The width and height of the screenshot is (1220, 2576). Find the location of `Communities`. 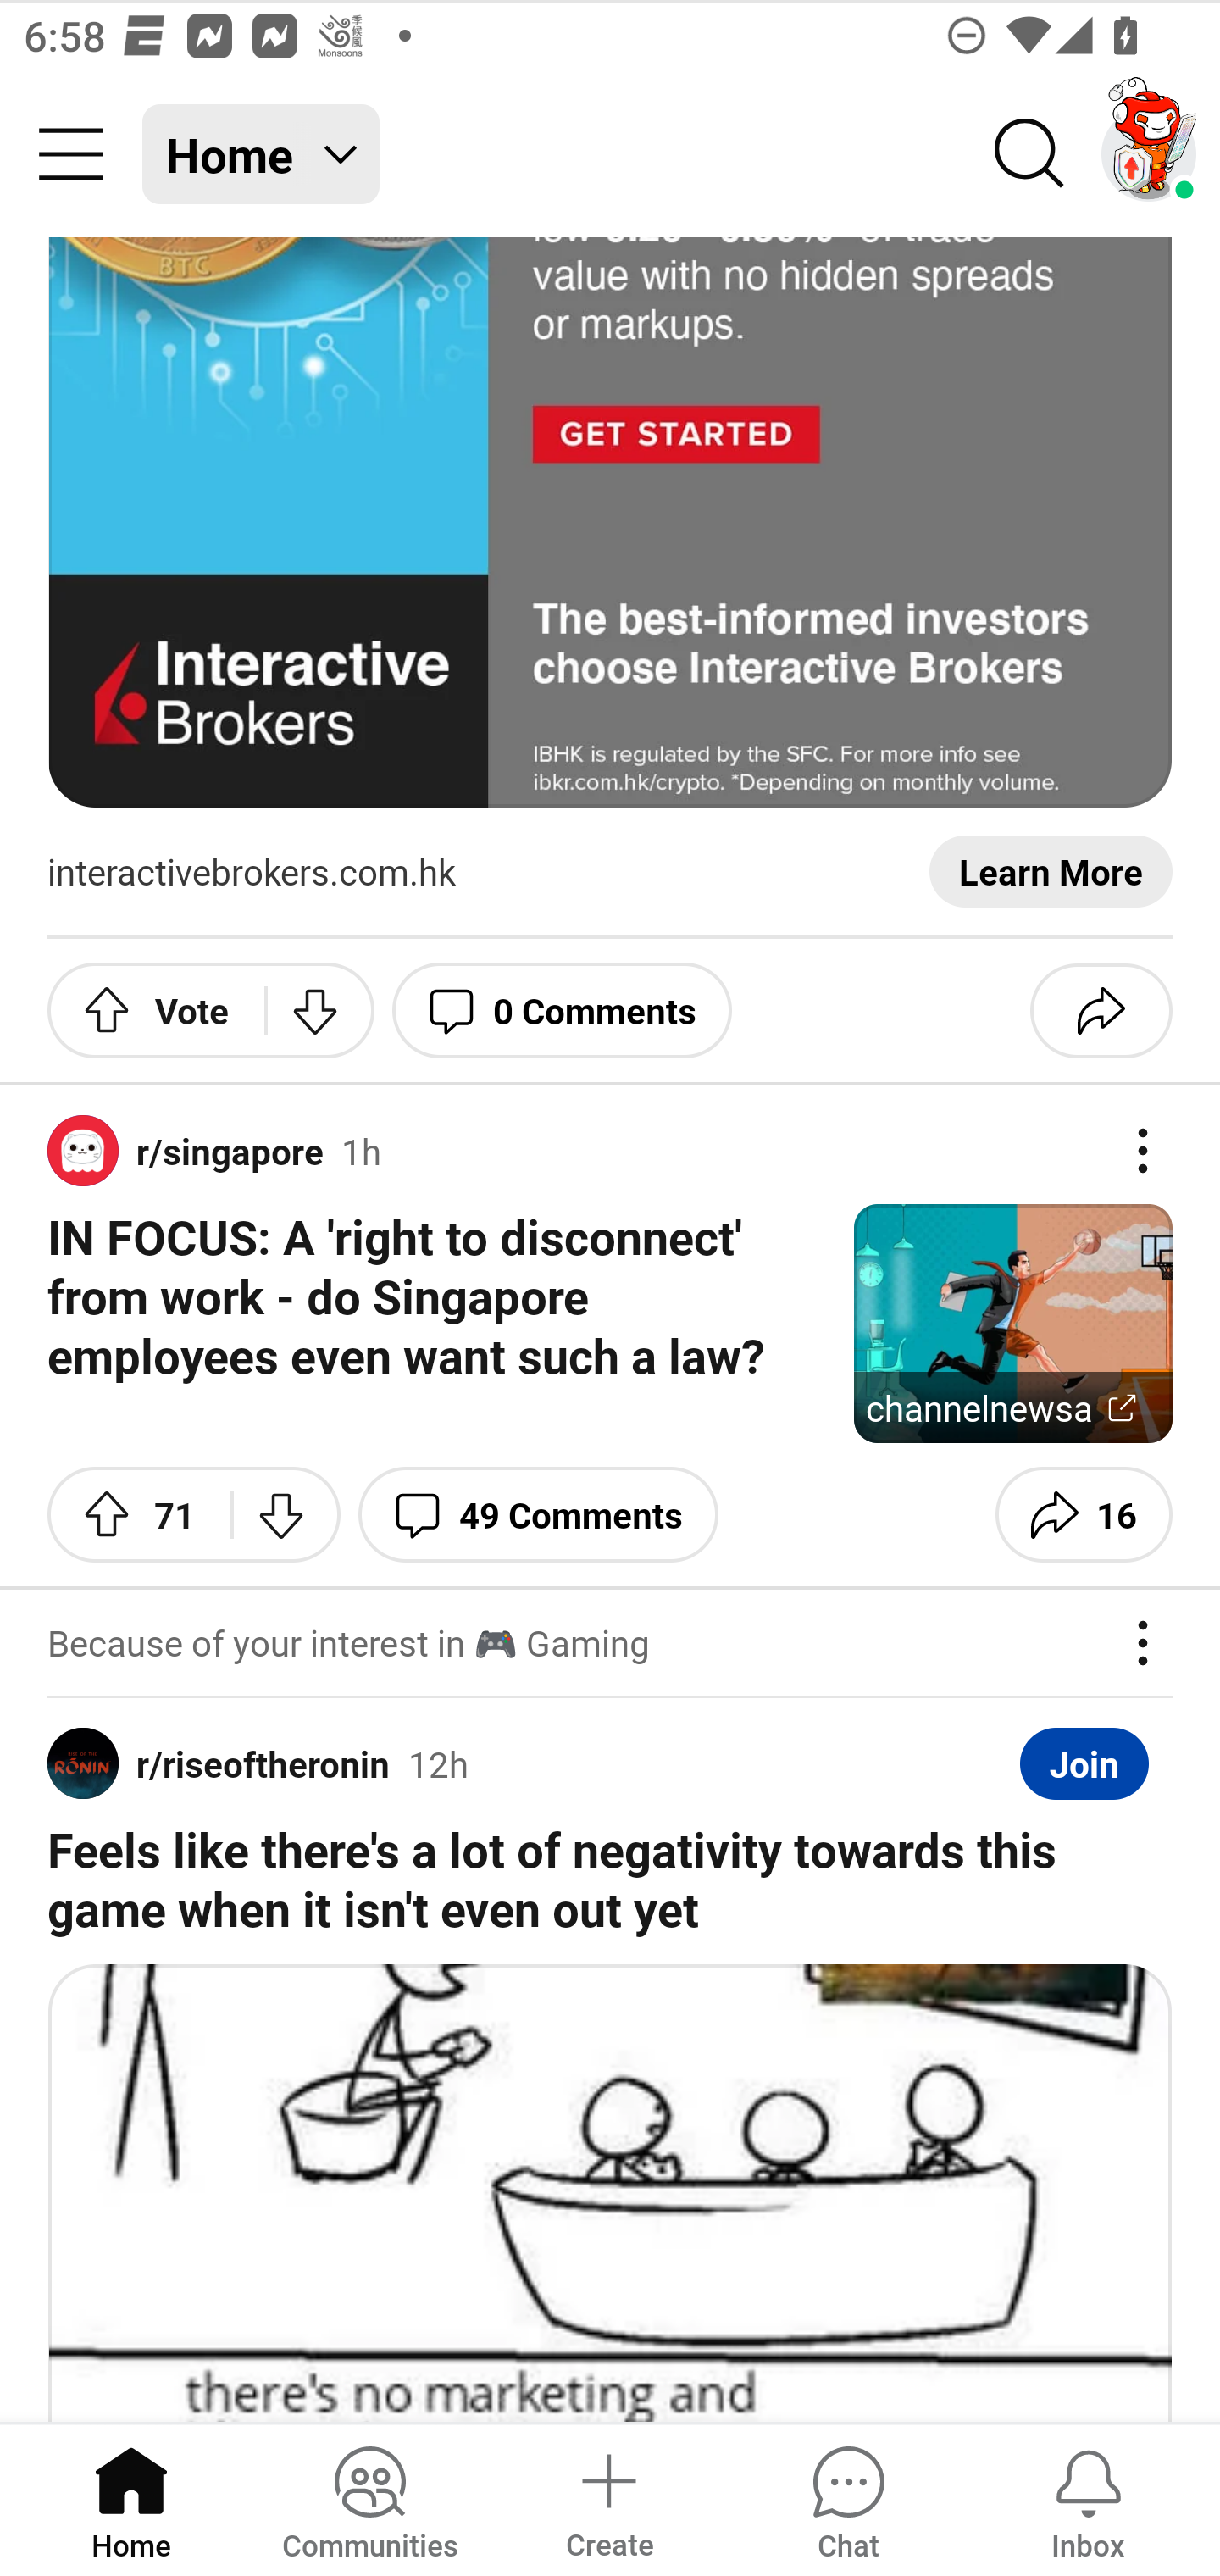

Communities is located at coordinates (369, 2498).